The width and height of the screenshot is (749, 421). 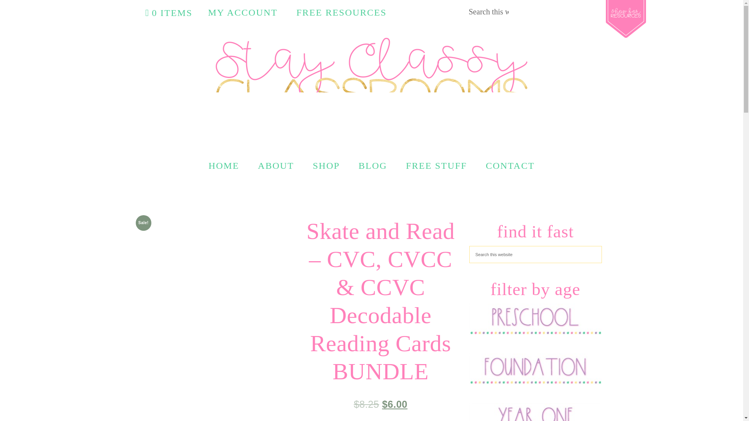 What do you see at coordinates (243, 12) in the screenshot?
I see `MY ACCOUNT` at bounding box center [243, 12].